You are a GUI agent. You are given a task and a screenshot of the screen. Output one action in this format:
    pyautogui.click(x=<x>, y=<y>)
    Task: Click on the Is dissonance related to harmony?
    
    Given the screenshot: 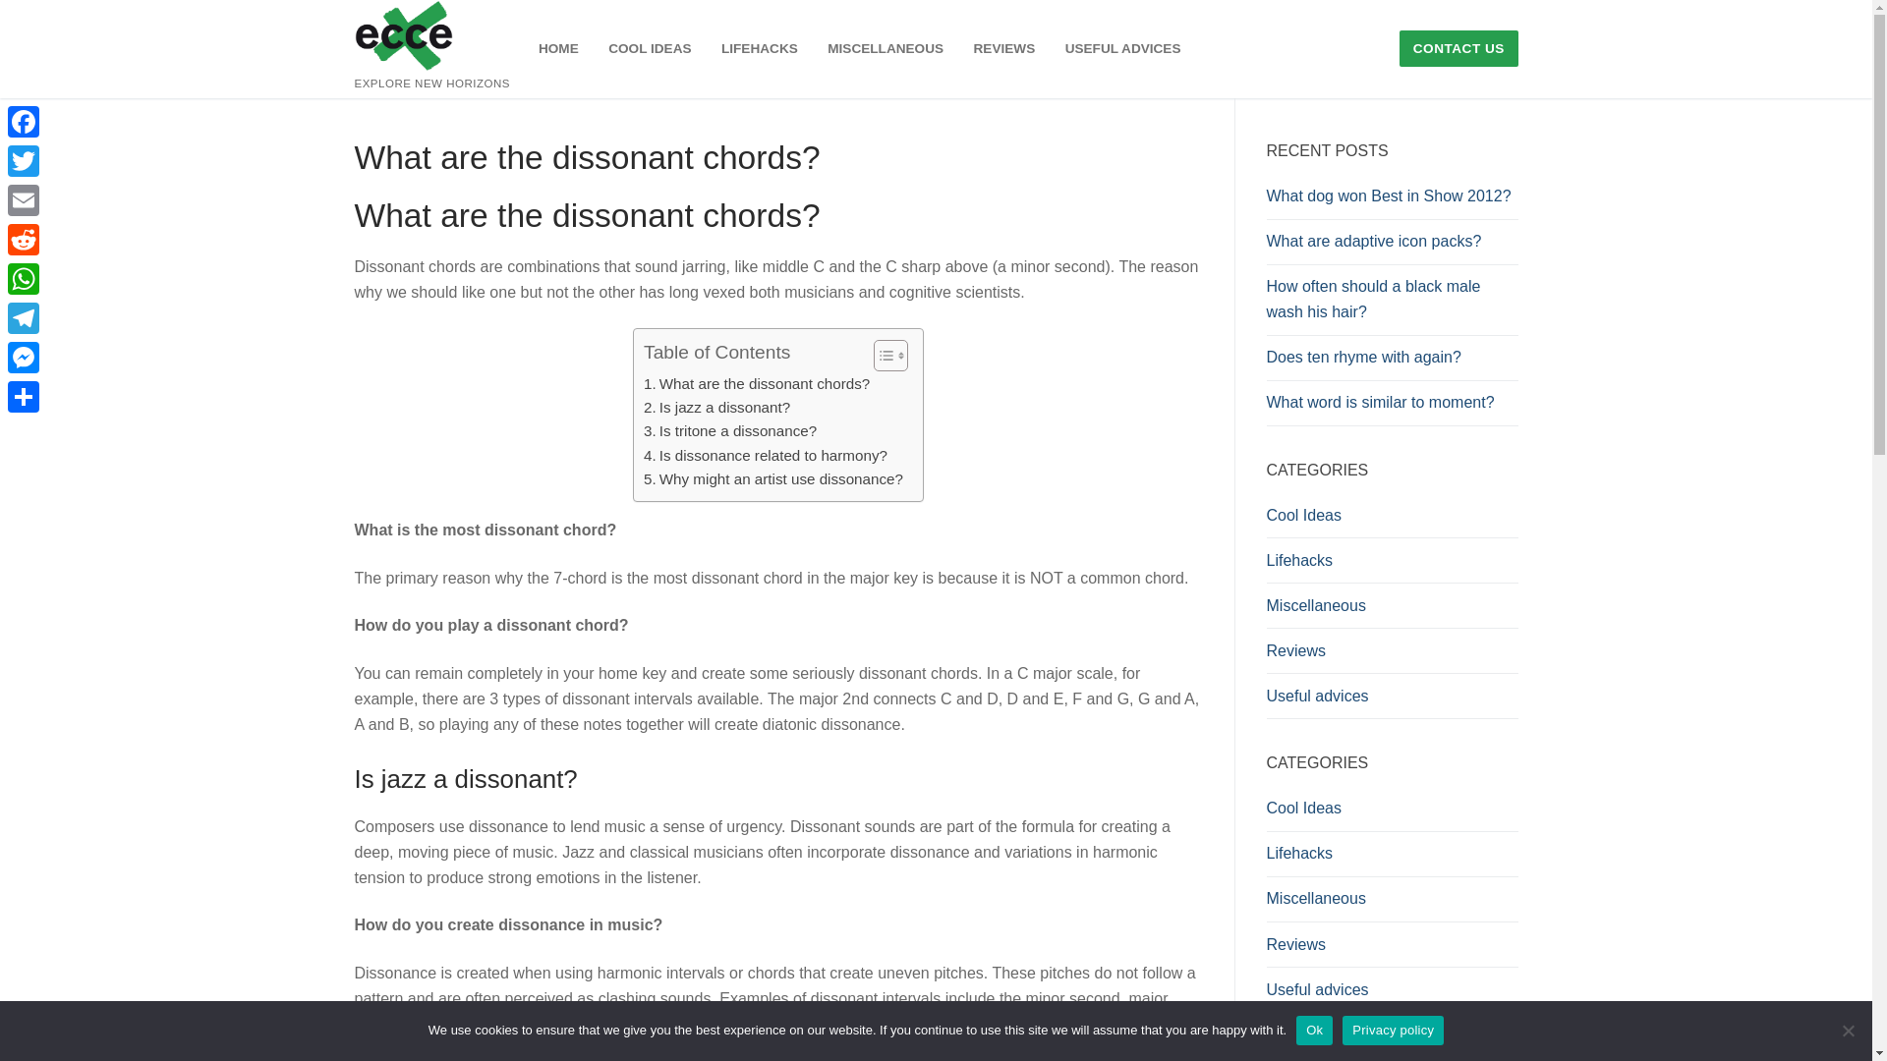 What is the action you would take?
    pyautogui.click(x=765, y=456)
    